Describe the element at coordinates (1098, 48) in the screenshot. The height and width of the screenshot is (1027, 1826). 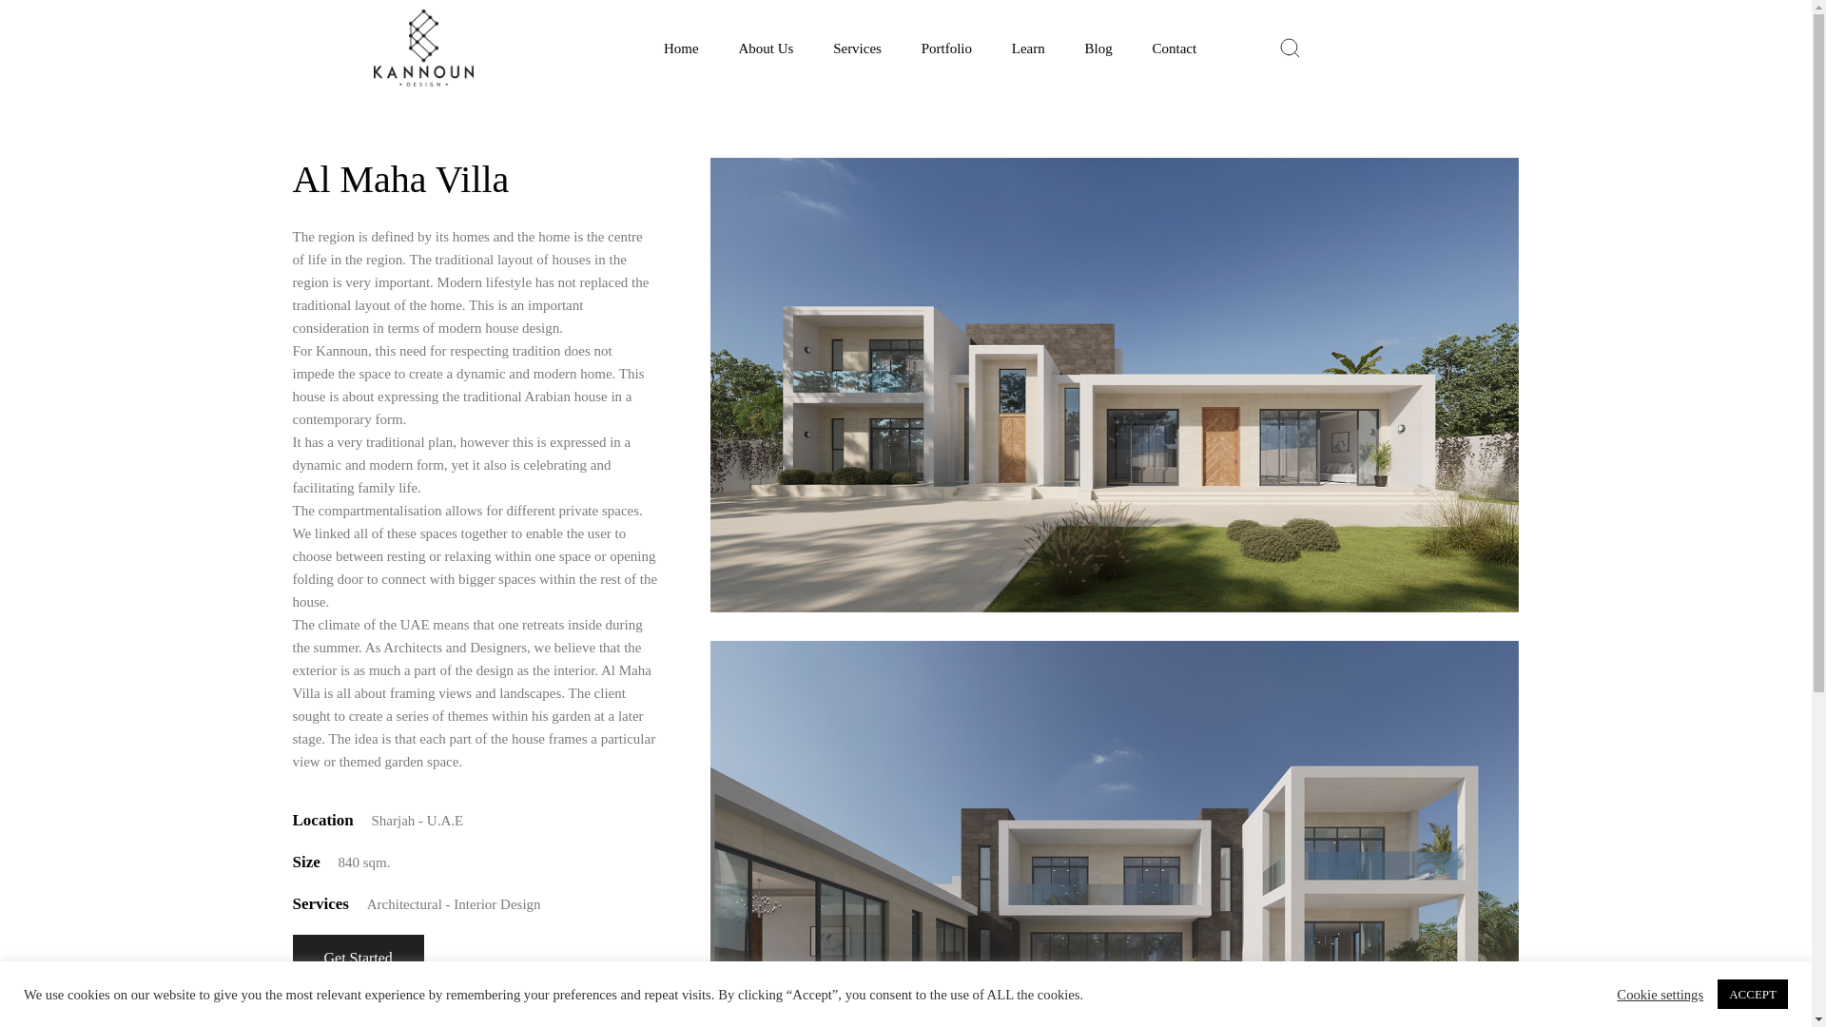
I see `Blog` at that location.